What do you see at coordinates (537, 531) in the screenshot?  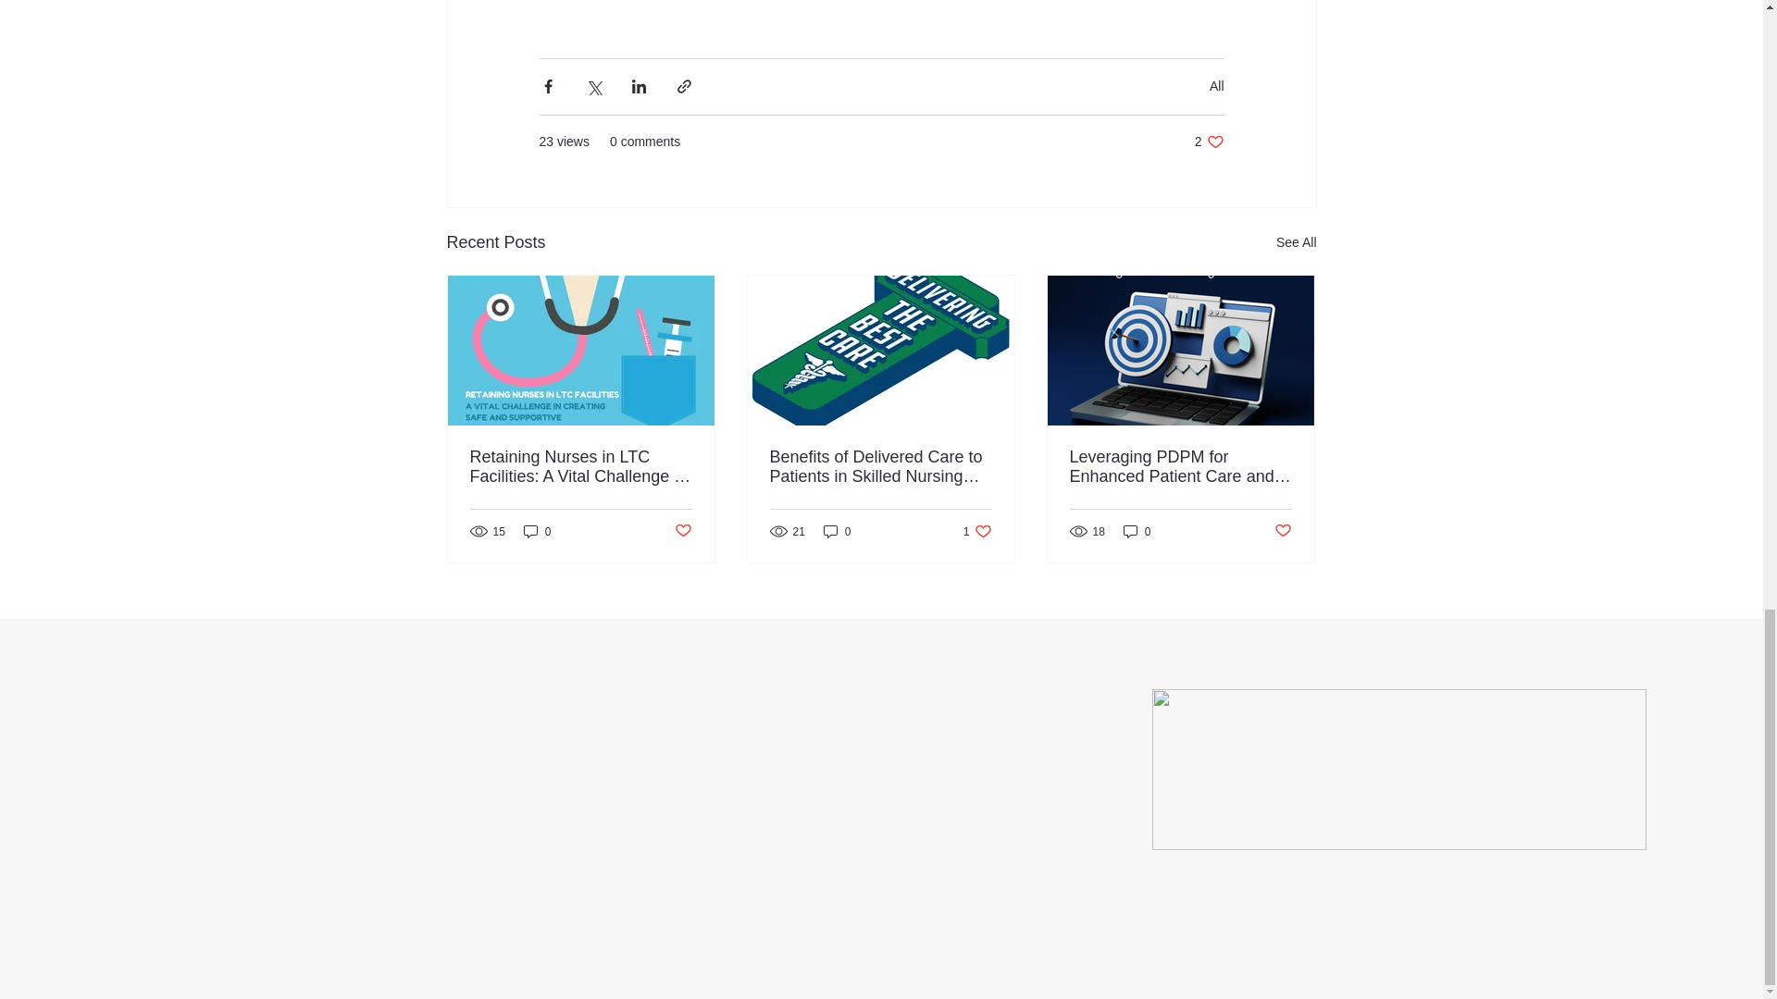 I see `Post not marked as liked` at bounding box center [537, 531].